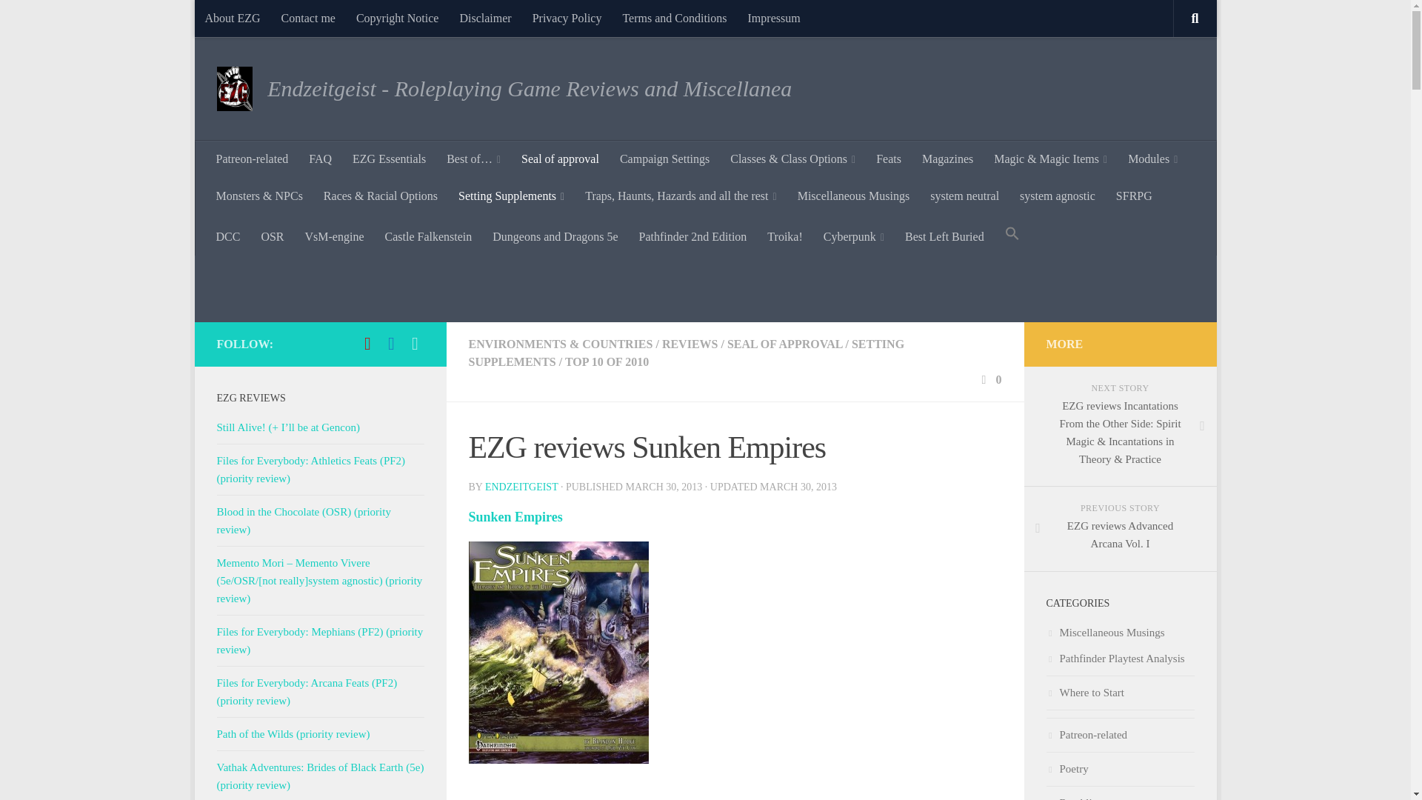 The height and width of the screenshot is (800, 1422). I want to click on Follow us on Facebook, so click(391, 344).